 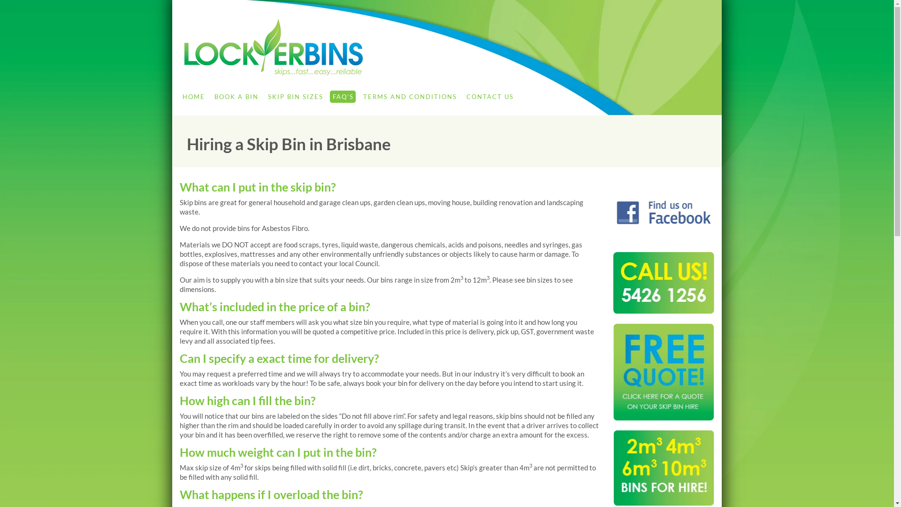 I want to click on CONTACT US, so click(x=489, y=97).